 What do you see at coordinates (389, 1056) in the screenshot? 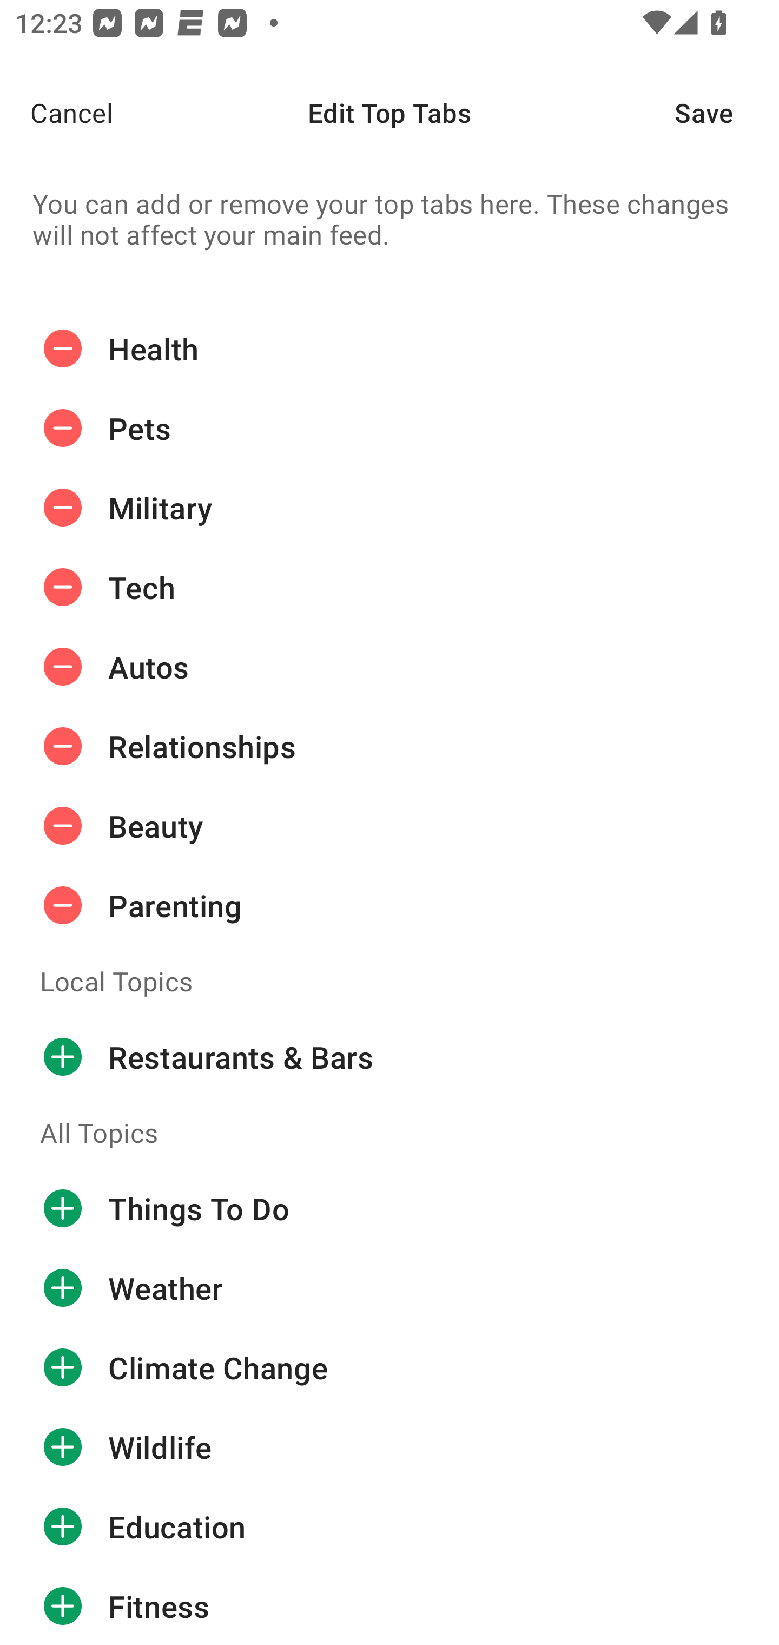
I see `Restaurants & Bars` at bounding box center [389, 1056].